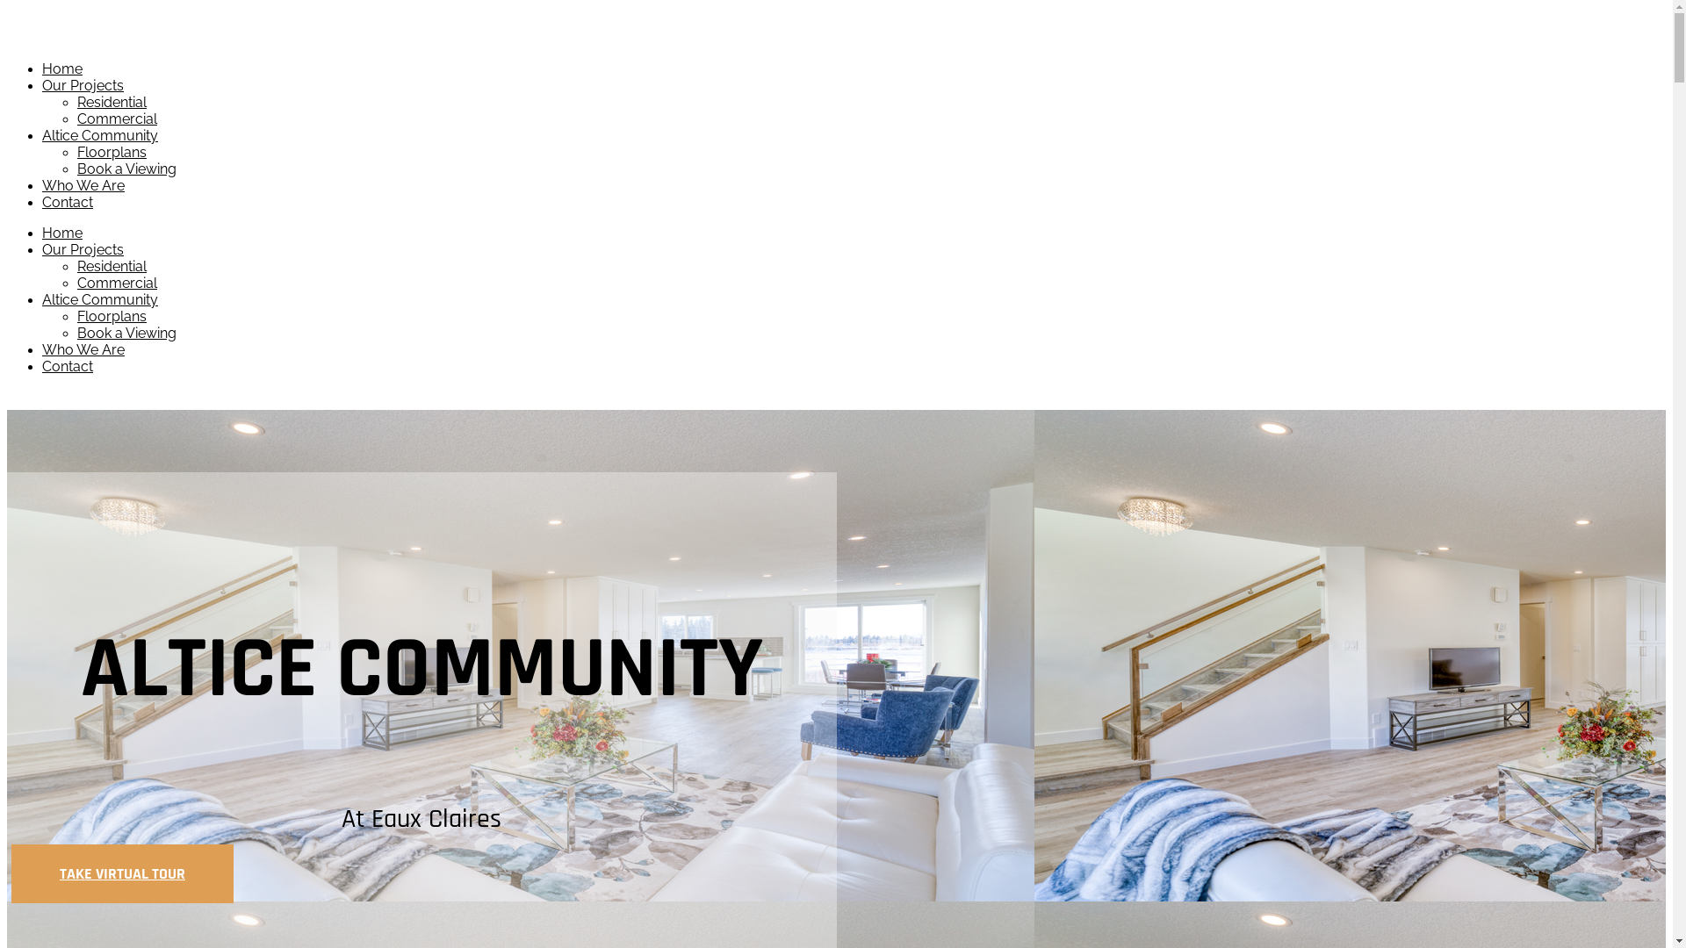 The image size is (1686, 948). What do you see at coordinates (83, 349) in the screenshot?
I see `Who We Are` at bounding box center [83, 349].